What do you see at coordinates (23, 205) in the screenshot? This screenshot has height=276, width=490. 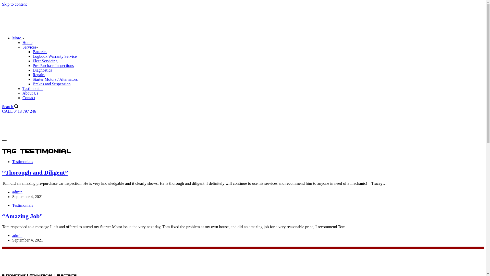 I see `Testimonials` at bounding box center [23, 205].